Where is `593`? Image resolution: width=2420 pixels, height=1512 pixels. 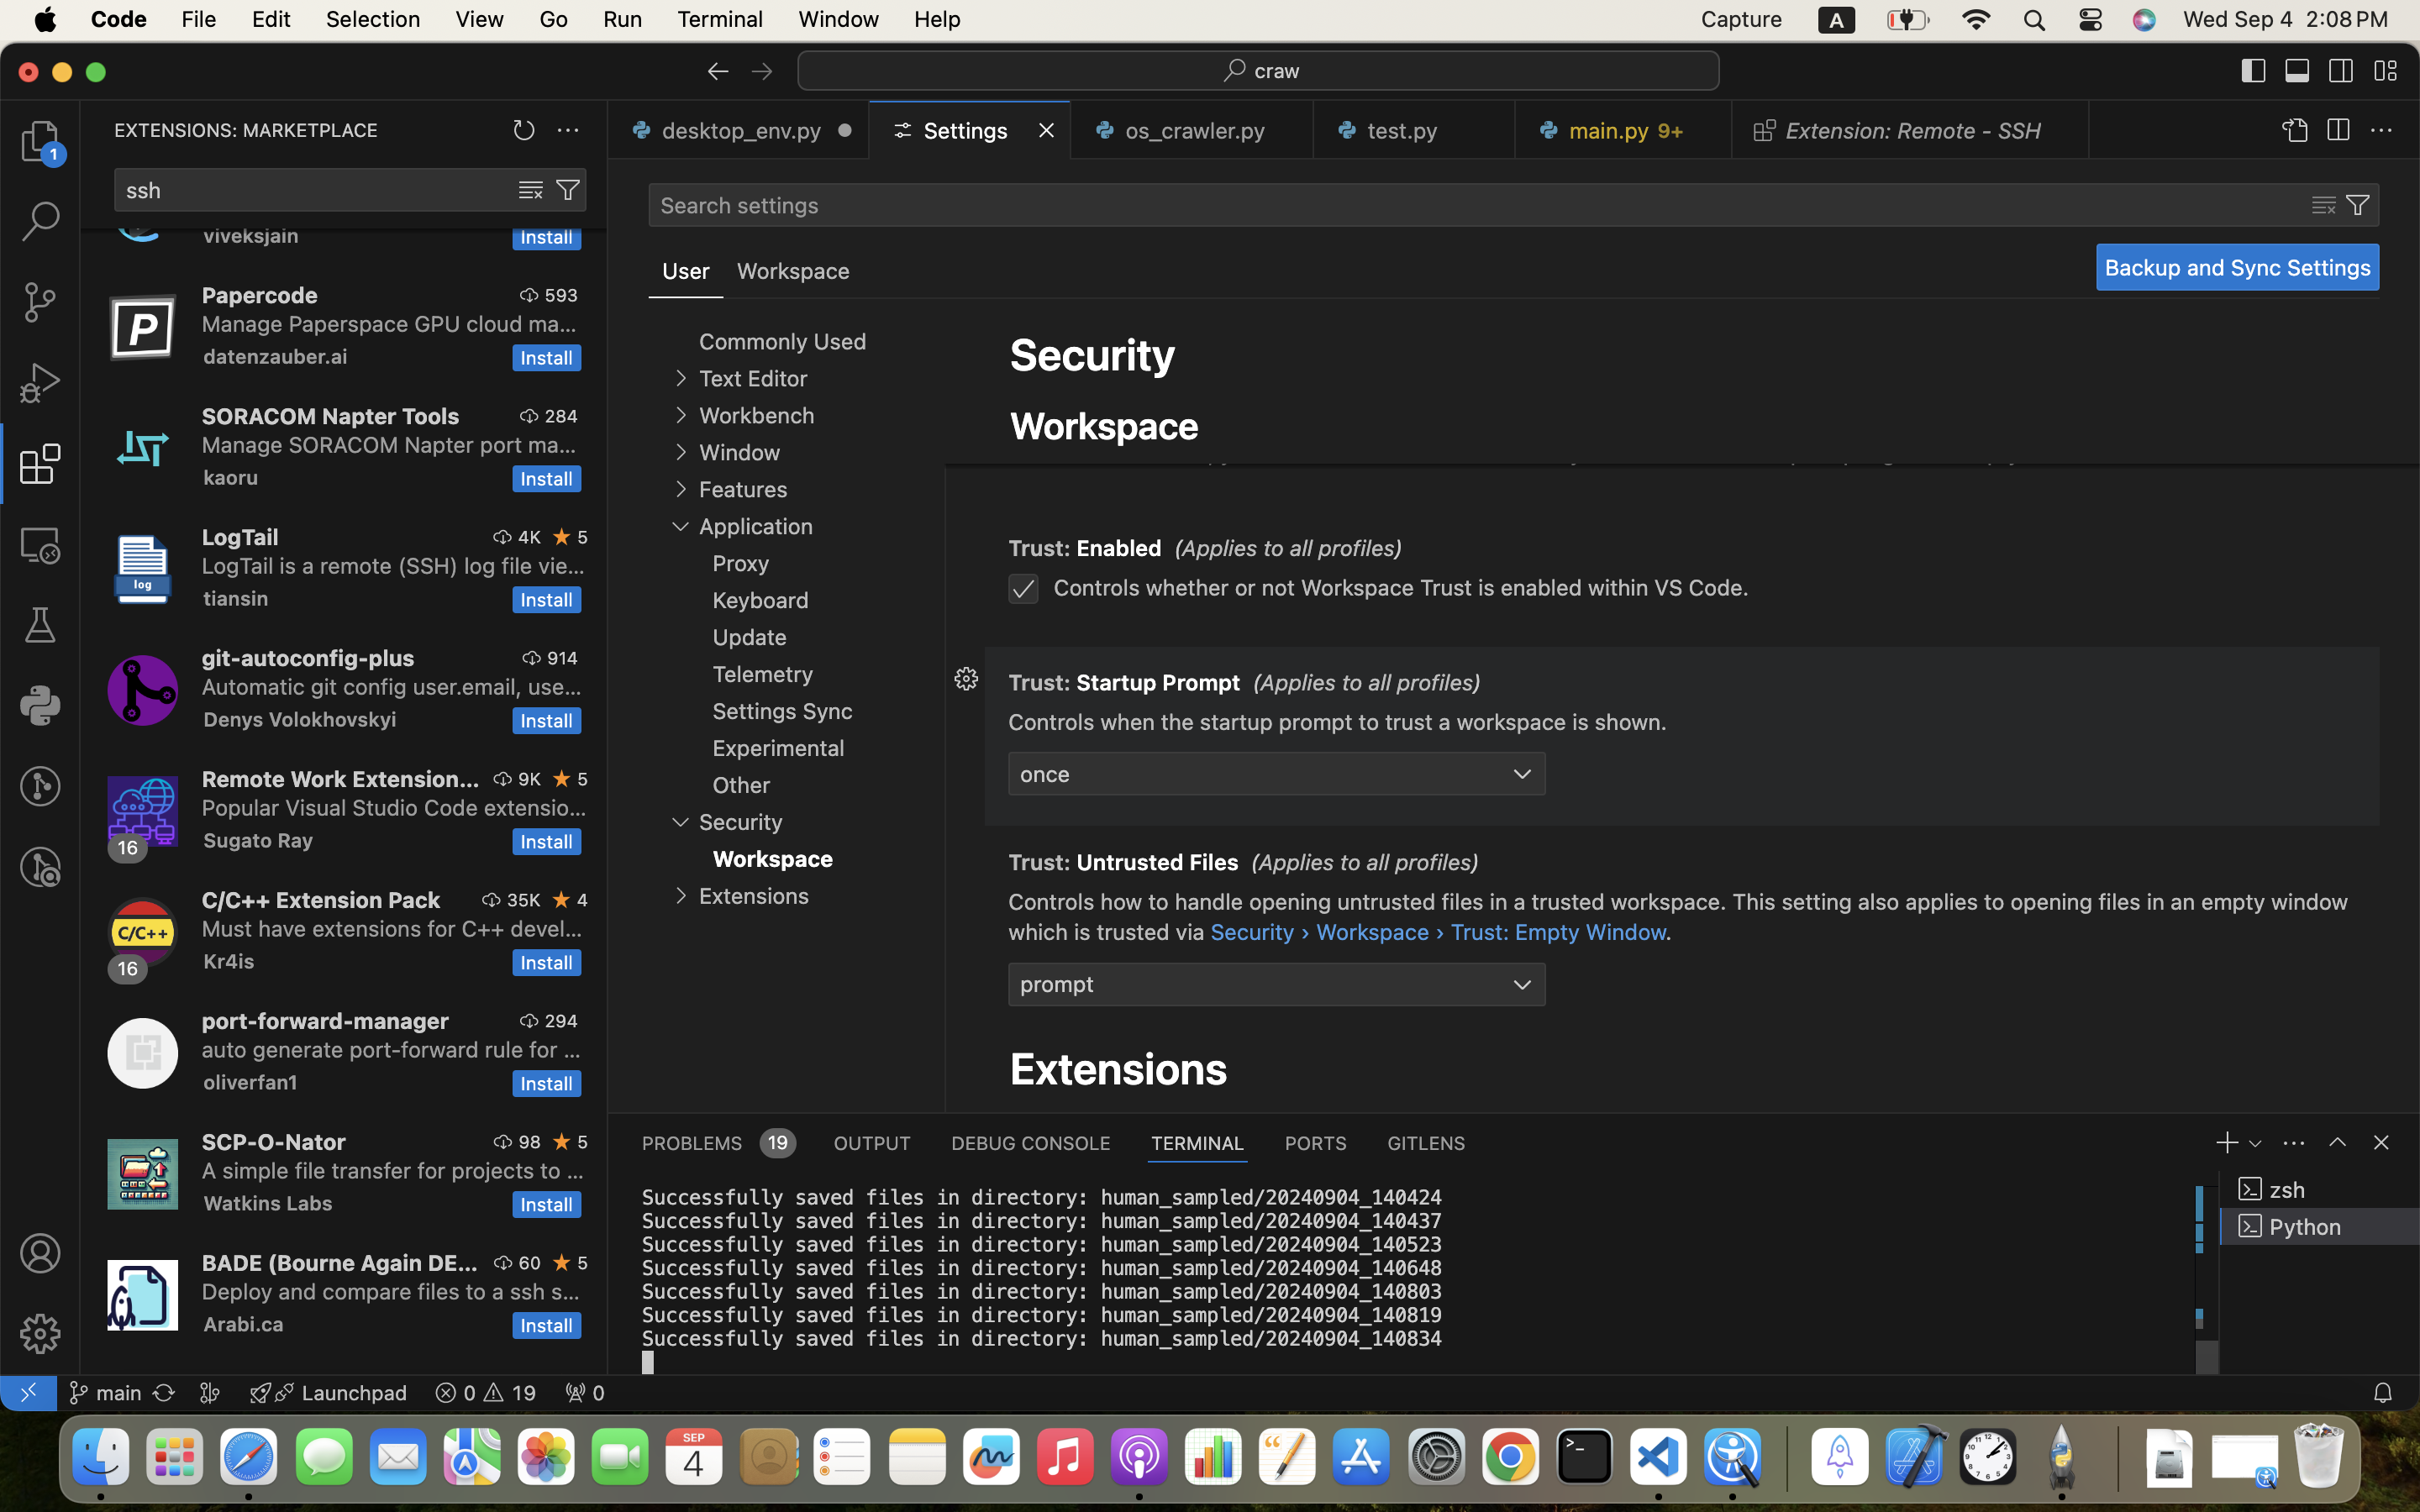
593 is located at coordinates (561, 295).